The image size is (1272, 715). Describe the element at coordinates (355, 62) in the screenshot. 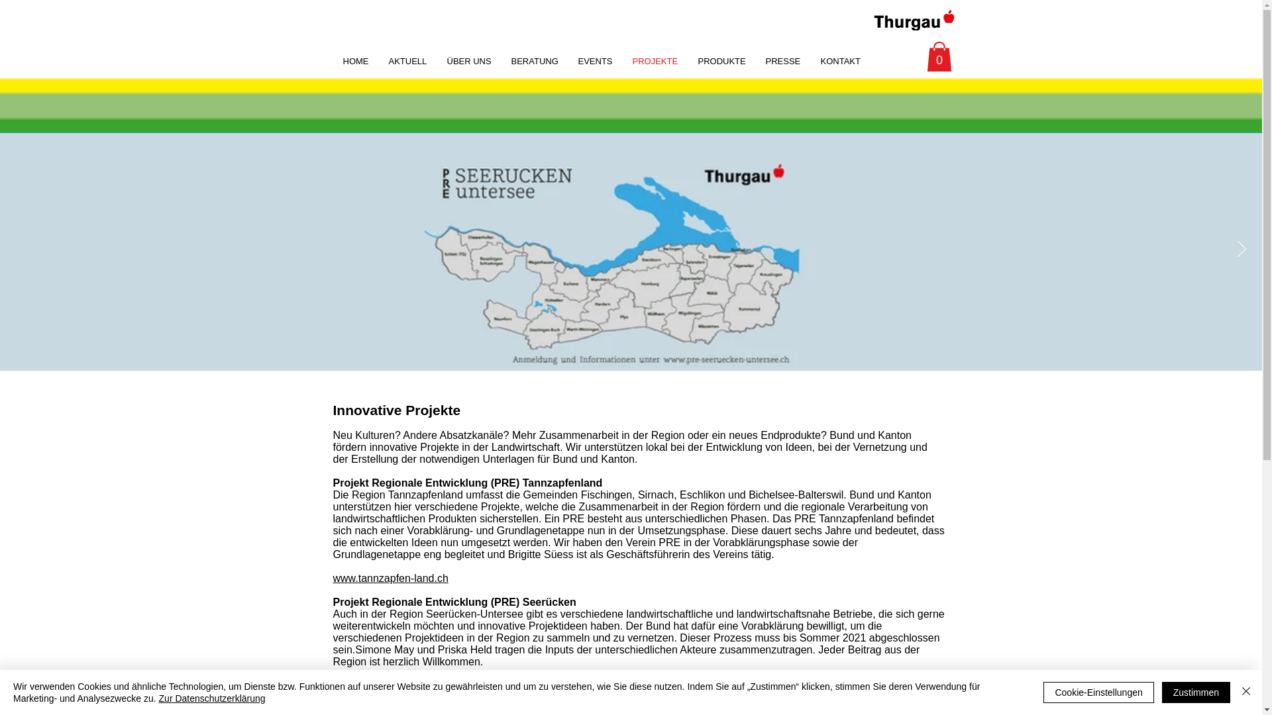

I see `HOME` at that location.